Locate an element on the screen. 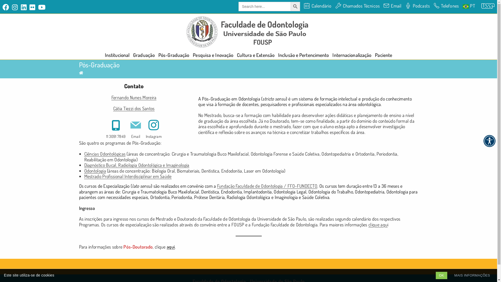 This screenshot has width=501, height=282. aqui is located at coordinates (171, 247).